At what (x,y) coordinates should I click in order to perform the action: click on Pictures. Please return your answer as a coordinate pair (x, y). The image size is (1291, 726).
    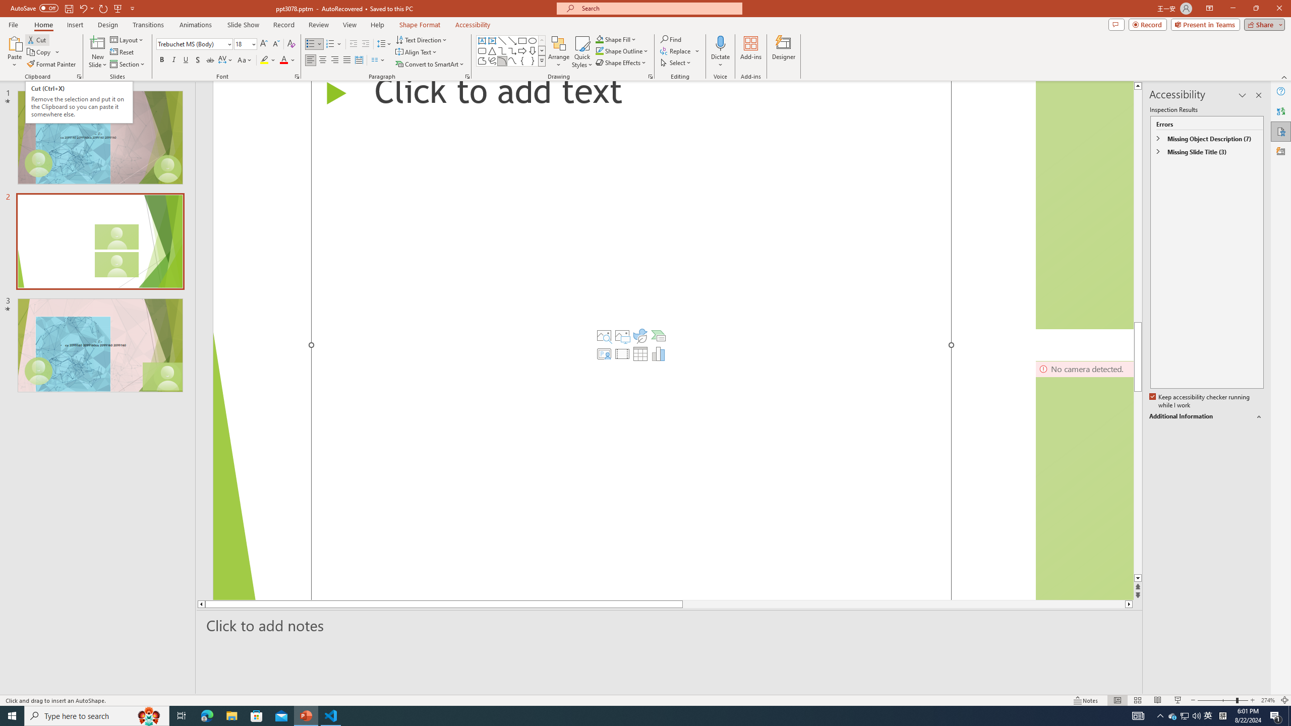
    Looking at the image, I should click on (622, 336).